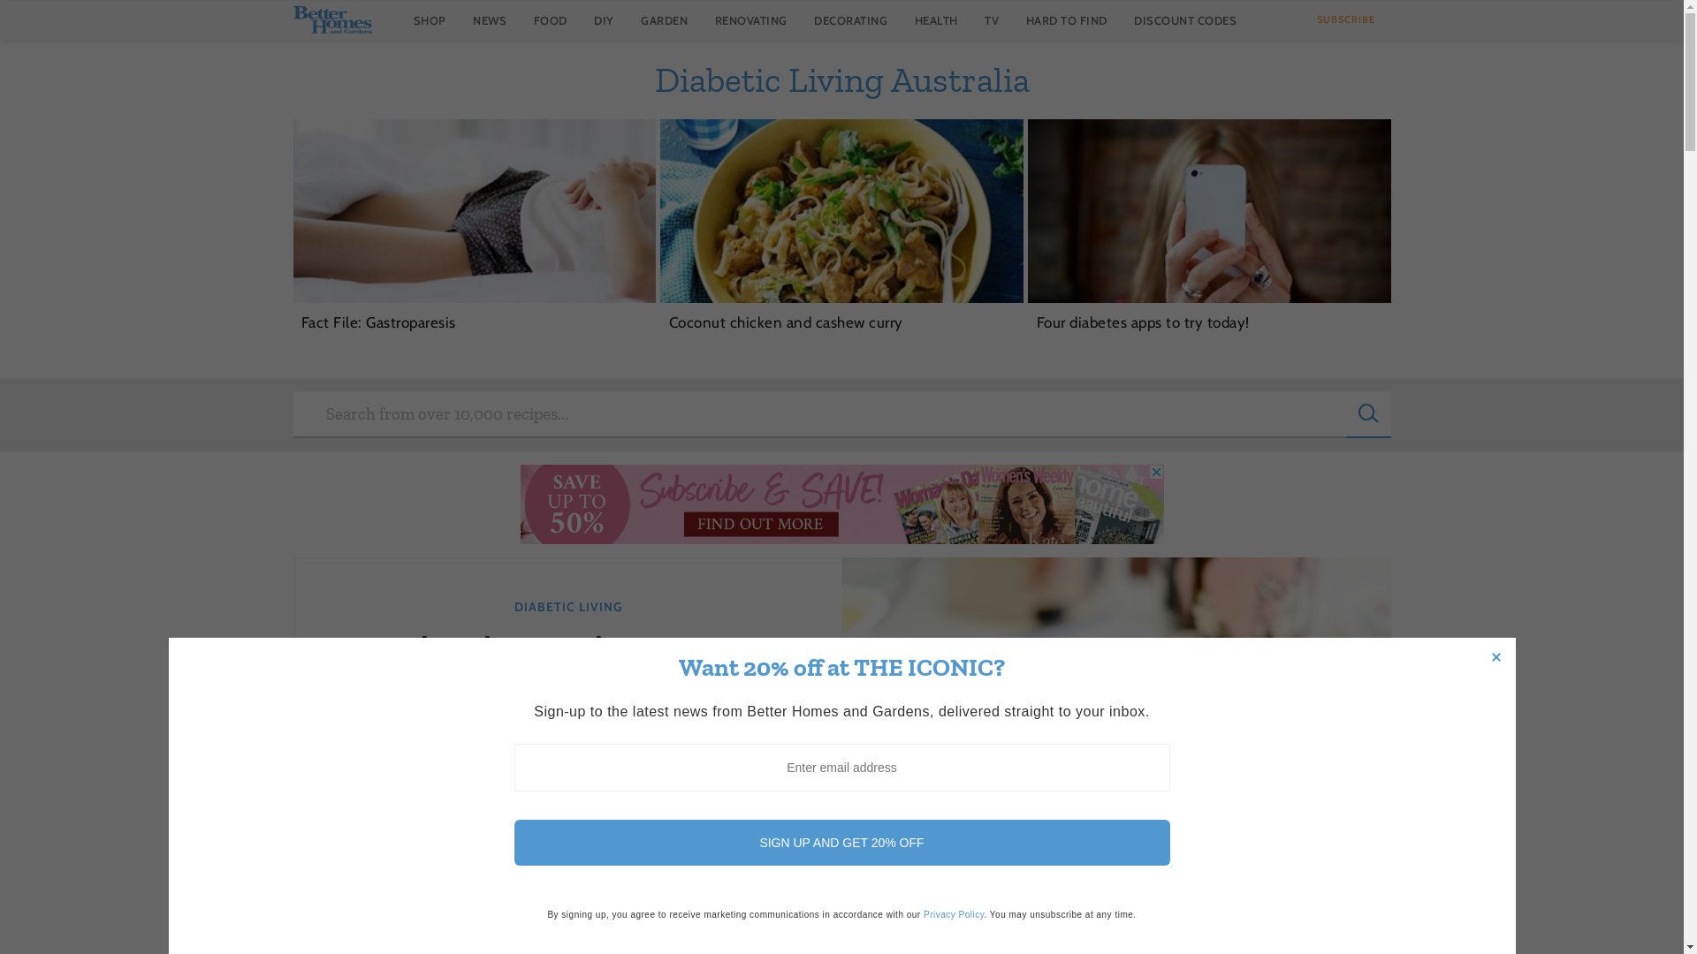 The height and width of the screenshot is (954, 1697). What do you see at coordinates (1066, 19) in the screenshot?
I see `HARD TO FIND` at bounding box center [1066, 19].